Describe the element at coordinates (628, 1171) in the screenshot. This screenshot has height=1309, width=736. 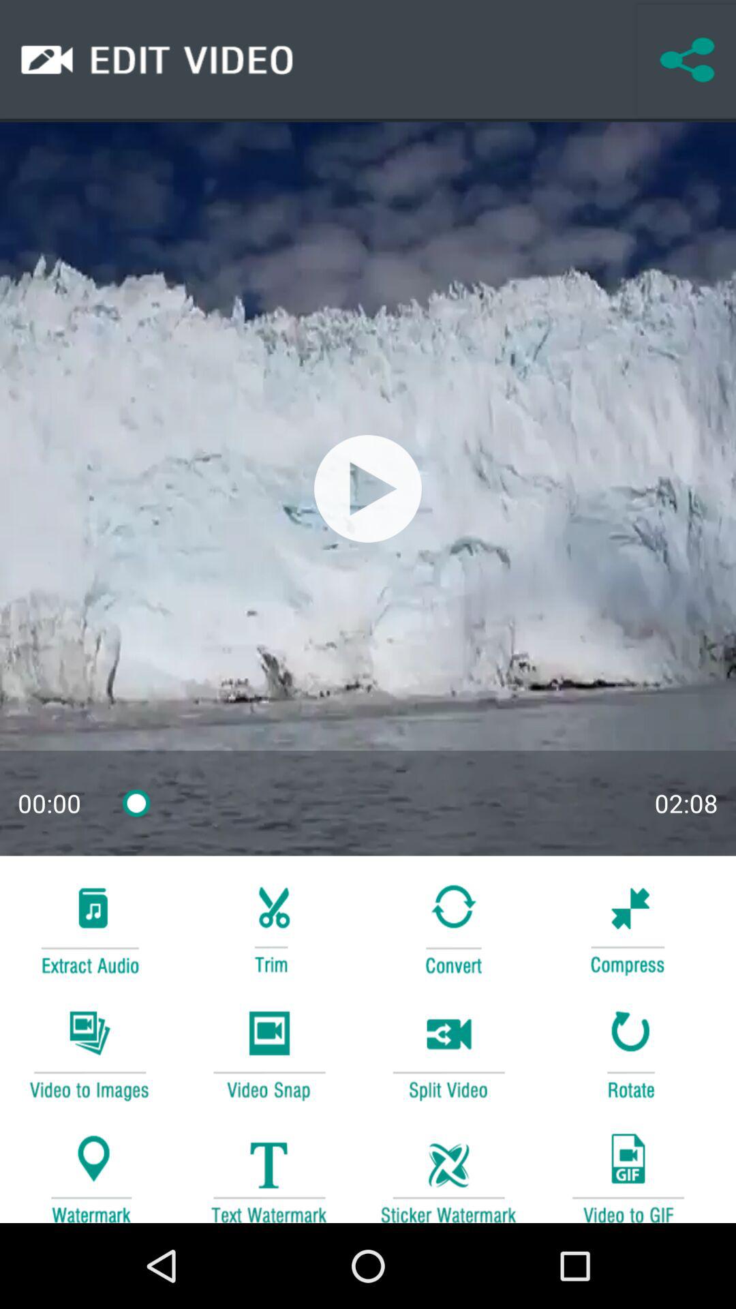
I see `video app` at that location.